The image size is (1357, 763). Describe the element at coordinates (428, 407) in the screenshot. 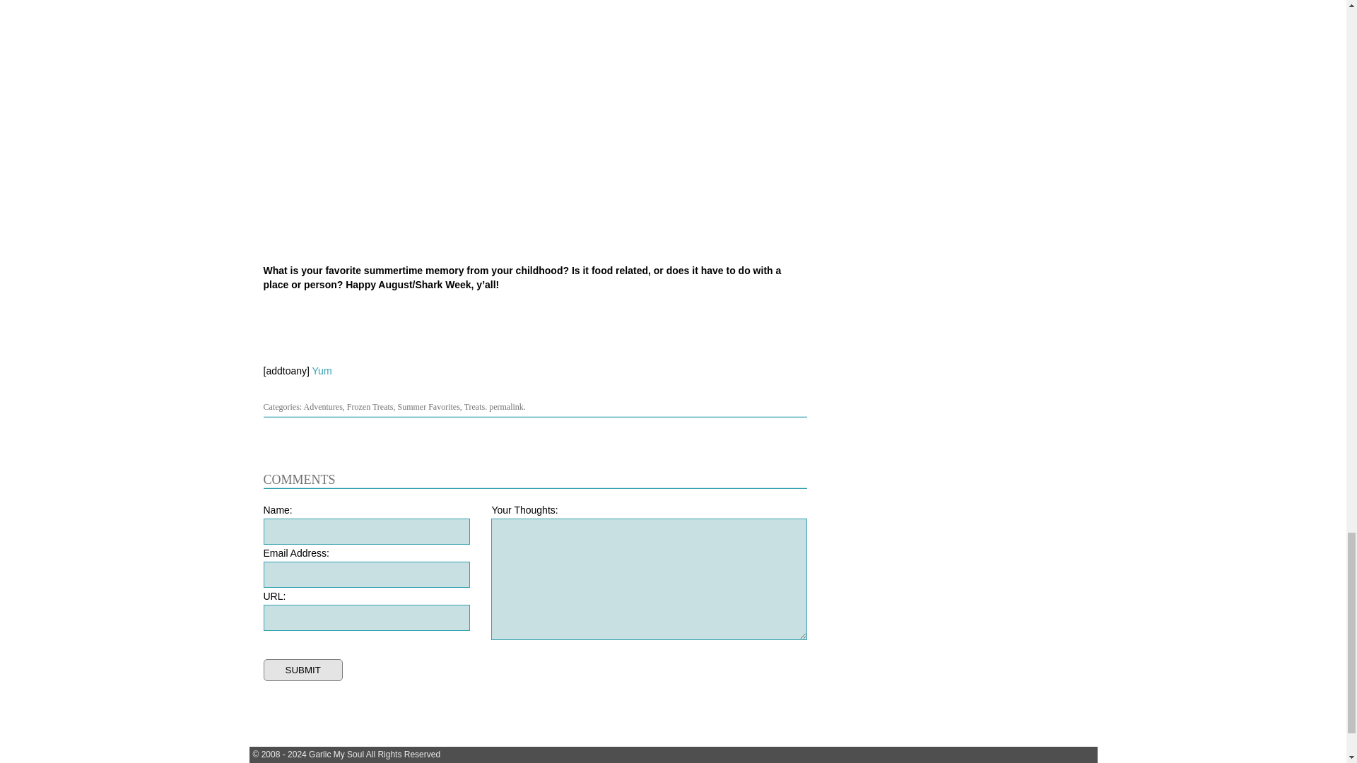

I see `Summer Favorites` at that location.